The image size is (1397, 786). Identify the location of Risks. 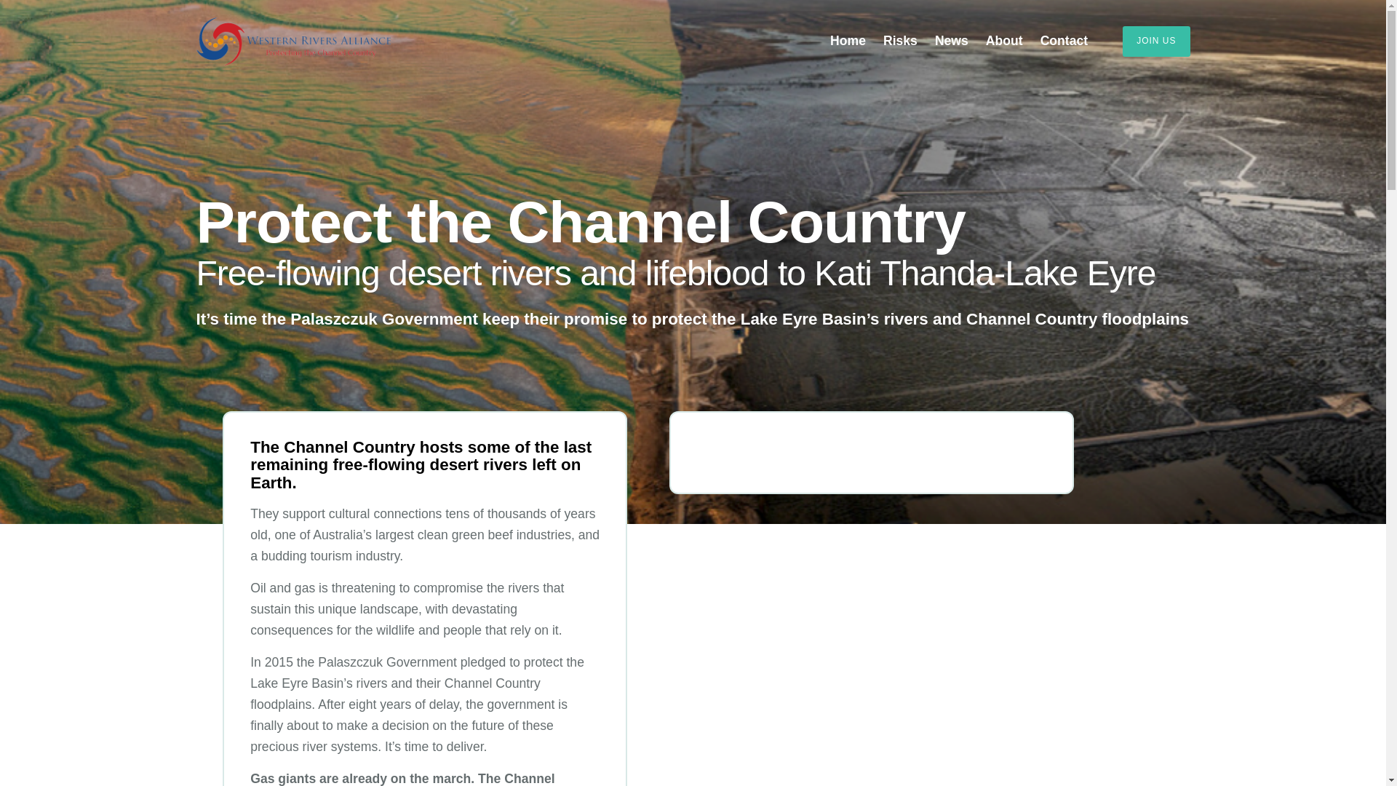
(901, 41).